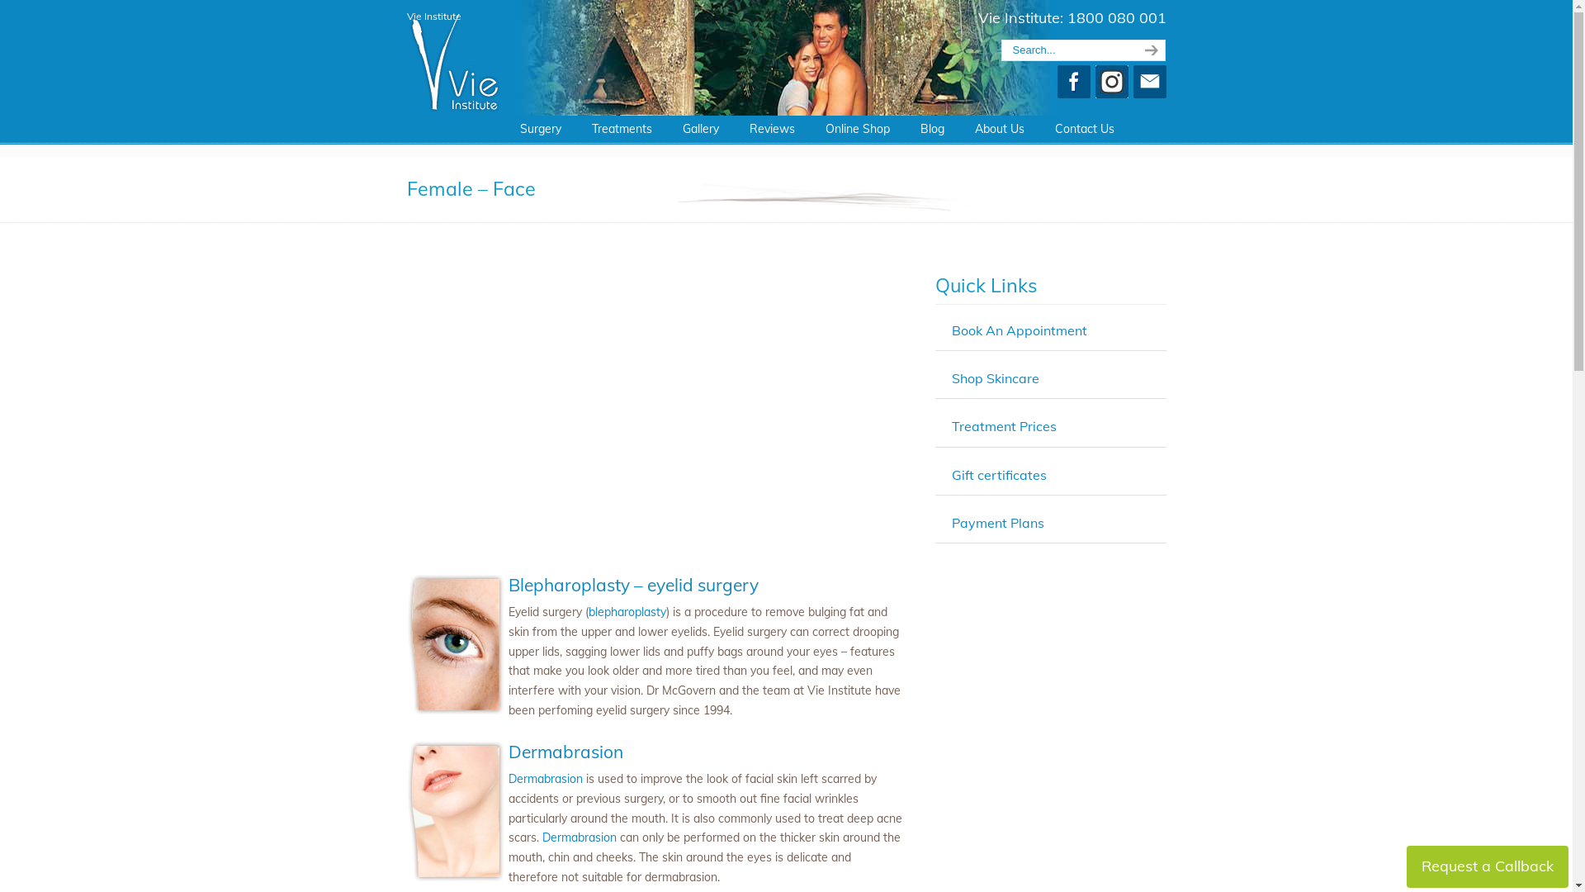  What do you see at coordinates (1111, 94) in the screenshot?
I see `Instagram` at bounding box center [1111, 94].